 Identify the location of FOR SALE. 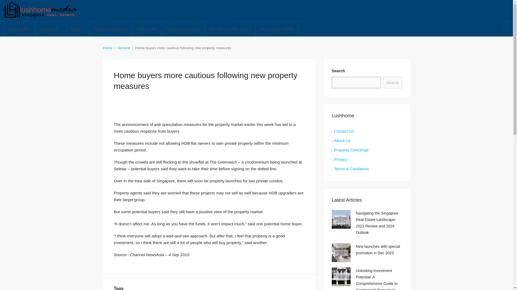
(51, 29).